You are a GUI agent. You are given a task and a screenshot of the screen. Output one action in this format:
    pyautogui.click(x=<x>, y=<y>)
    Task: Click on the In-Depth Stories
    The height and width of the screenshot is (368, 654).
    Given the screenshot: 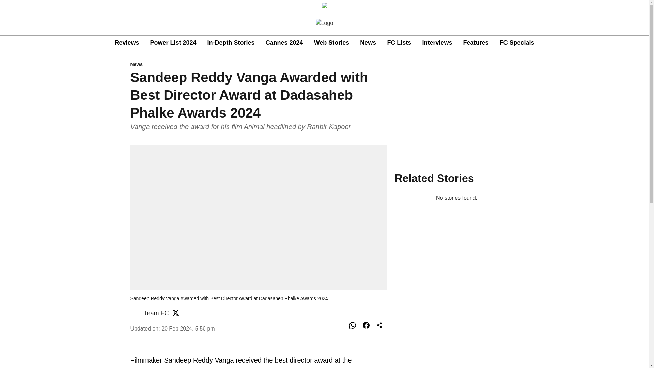 What is the action you would take?
    pyautogui.click(x=231, y=43)
    